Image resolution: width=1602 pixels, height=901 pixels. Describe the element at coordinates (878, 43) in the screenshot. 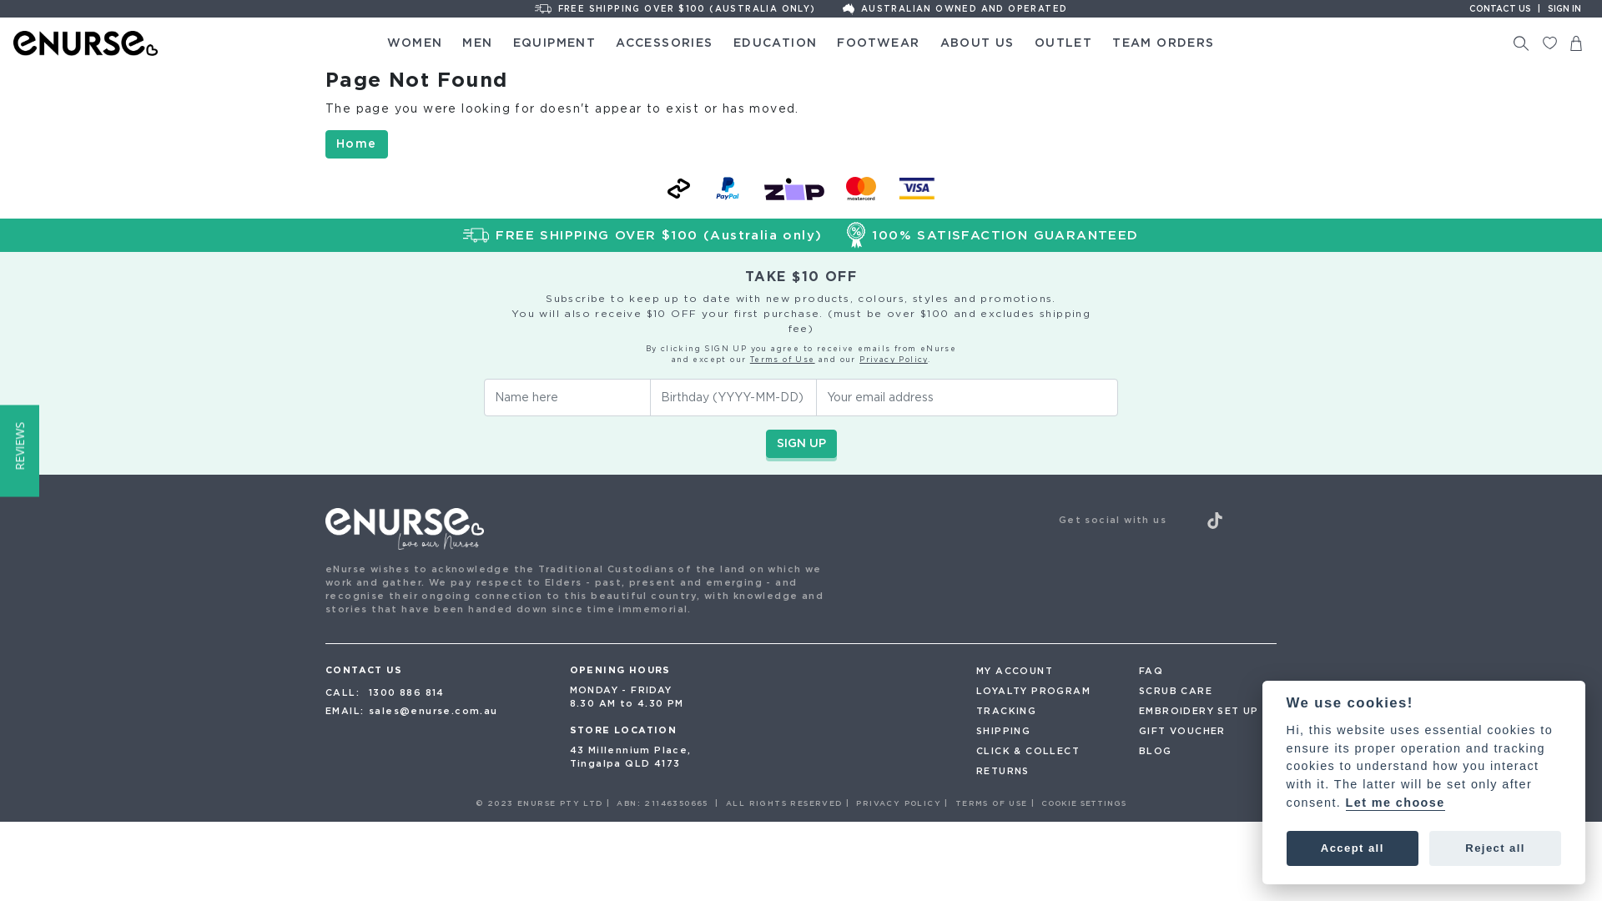

I see `FOOTWEAR` at that location.